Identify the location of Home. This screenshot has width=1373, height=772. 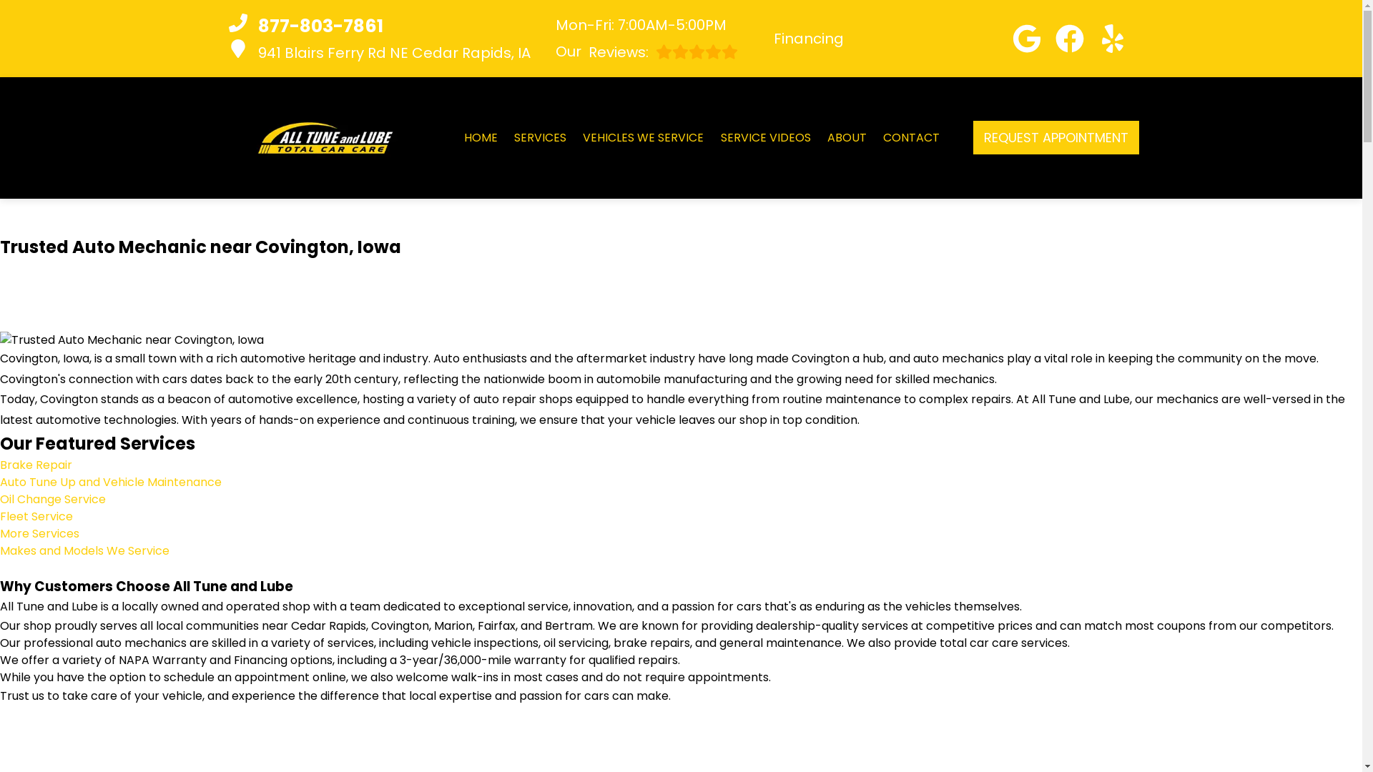
(481, 138).